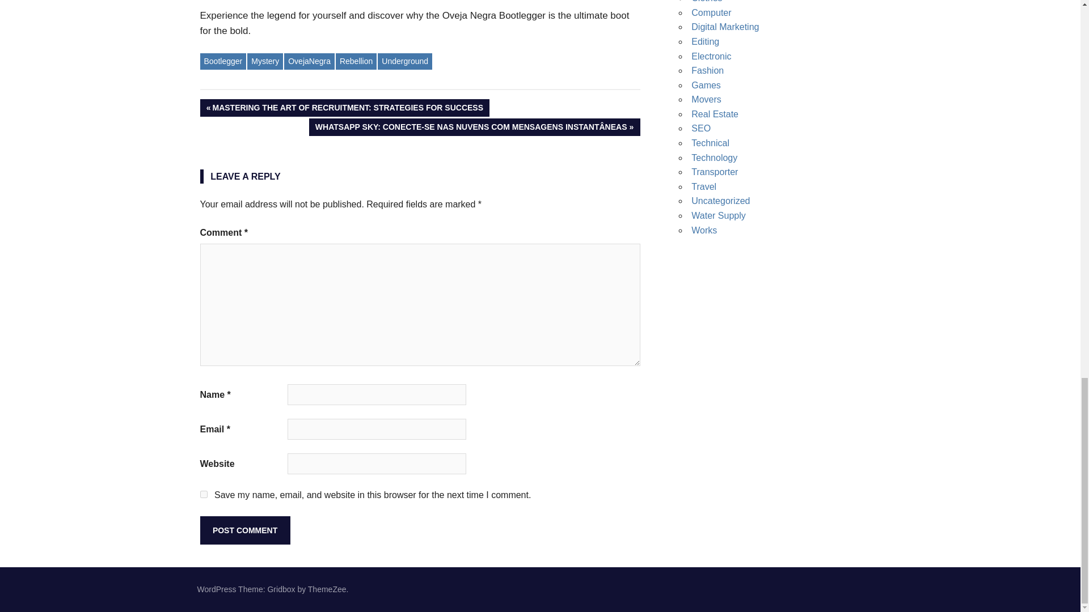 This screenshot has height=612, width=1089. What do you see at coordinates (405, 61) in the screenshot?
I see `Underground` at bounding box center [405, 61].